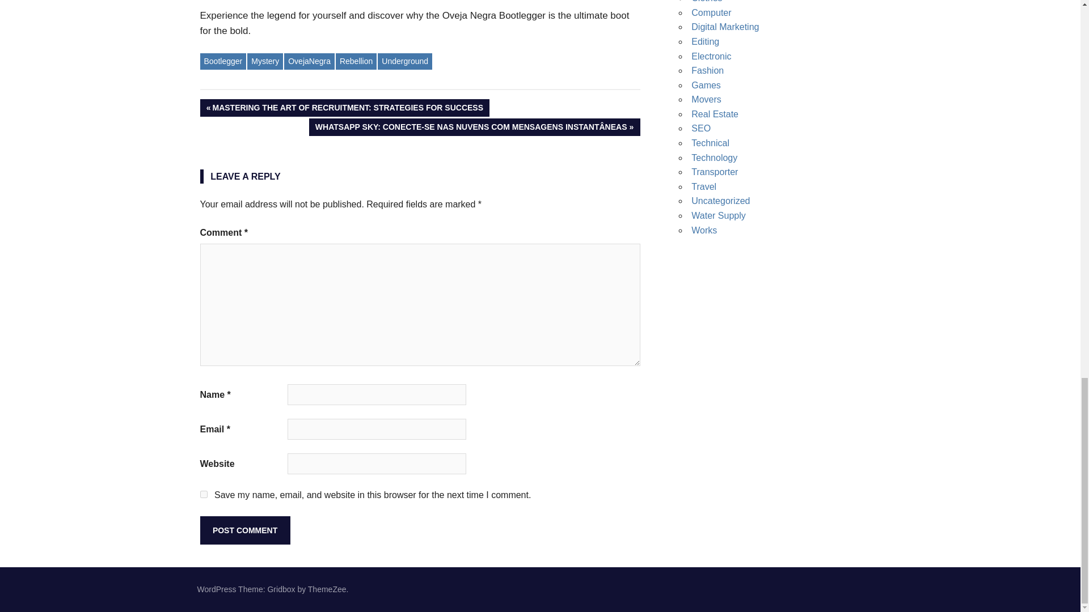 This screenshot has height=612, width=1089. What do you see at coordinates (405, 61) in the screenshot?
I see `Underground` at bounding box center [405, 61].